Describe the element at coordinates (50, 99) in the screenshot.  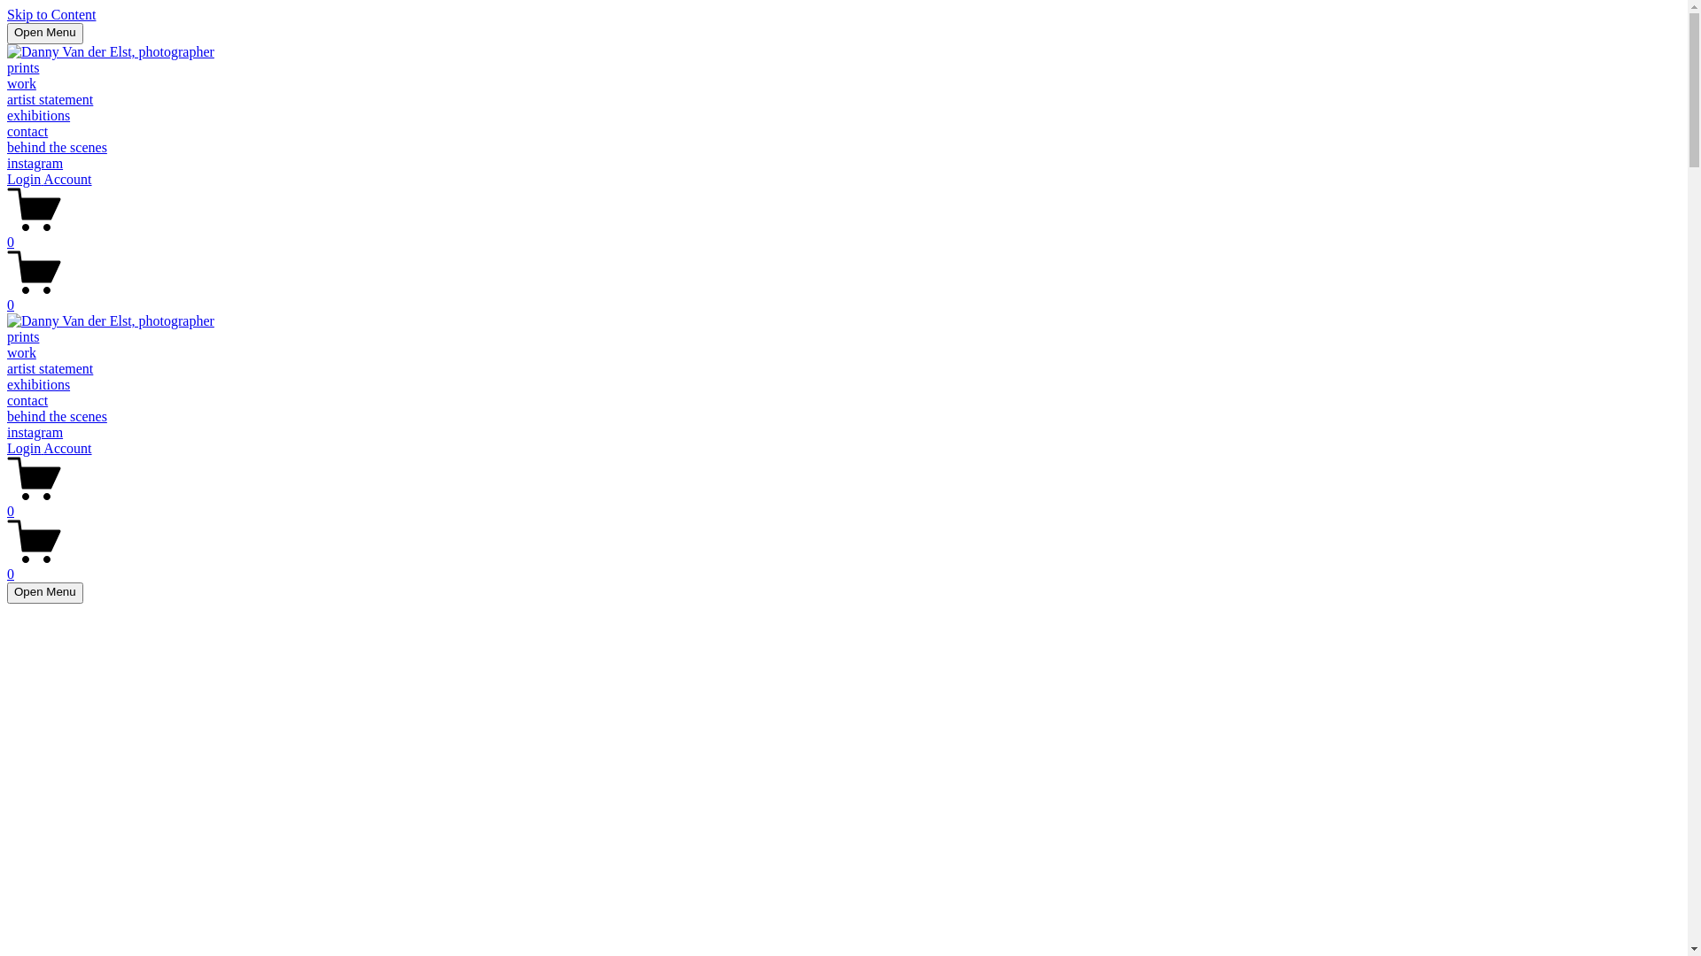
I see `artist statement` at that location.